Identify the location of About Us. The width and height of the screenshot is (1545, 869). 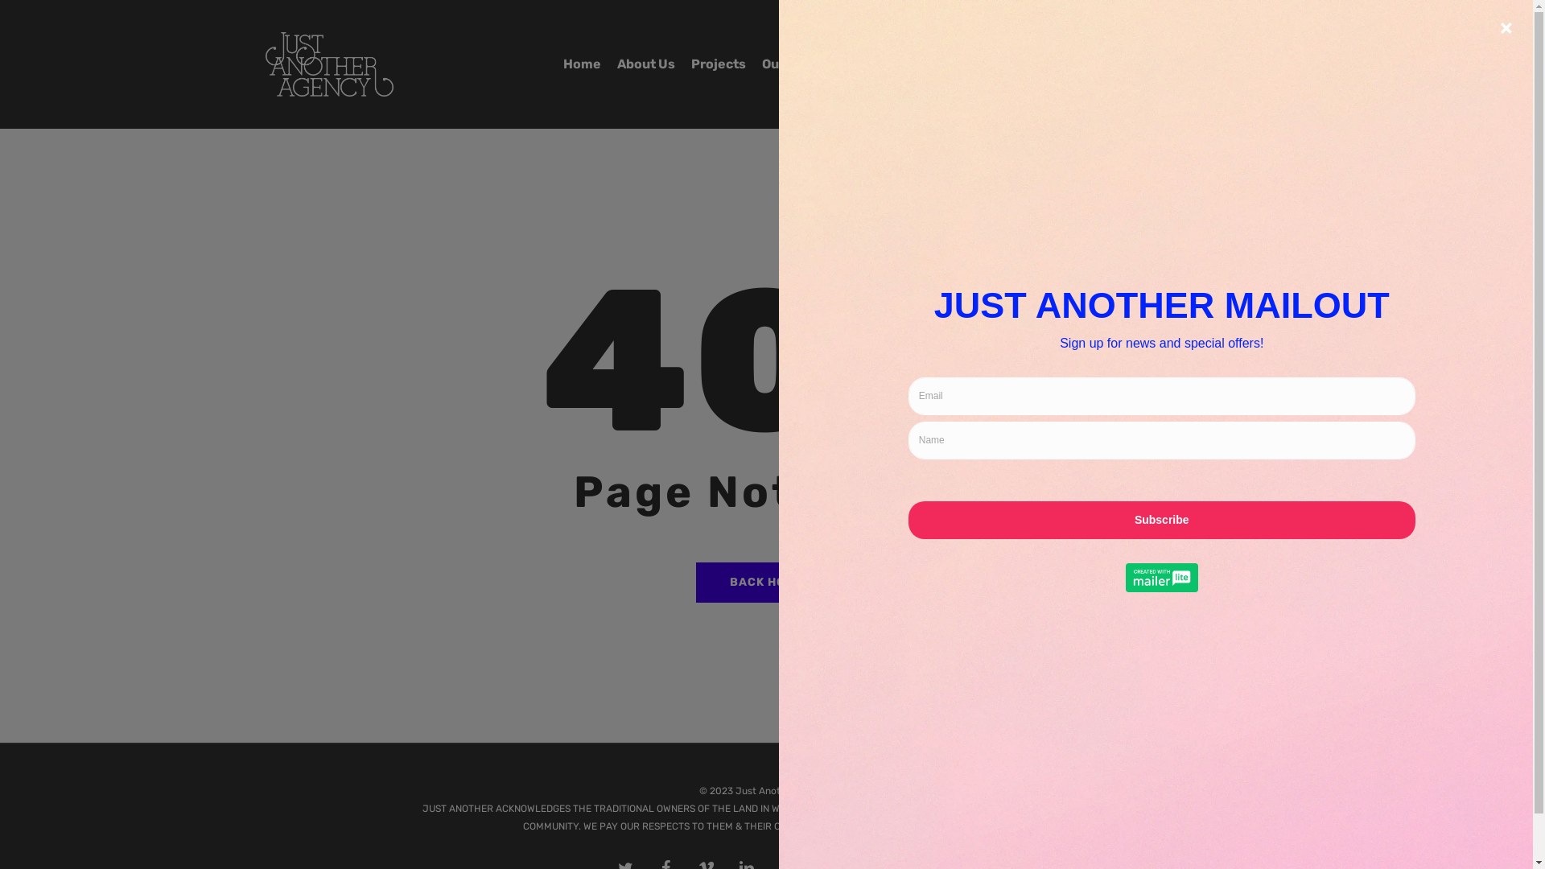
(646, 64).